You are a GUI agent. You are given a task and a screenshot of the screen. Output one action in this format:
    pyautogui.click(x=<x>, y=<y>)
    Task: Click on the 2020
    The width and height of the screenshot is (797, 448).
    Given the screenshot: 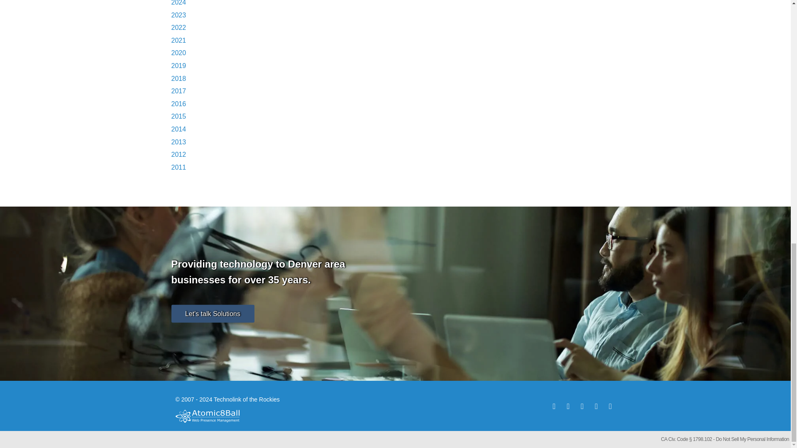 What is the action you would take?
    pyautogui.click(x=178, y=53)
    